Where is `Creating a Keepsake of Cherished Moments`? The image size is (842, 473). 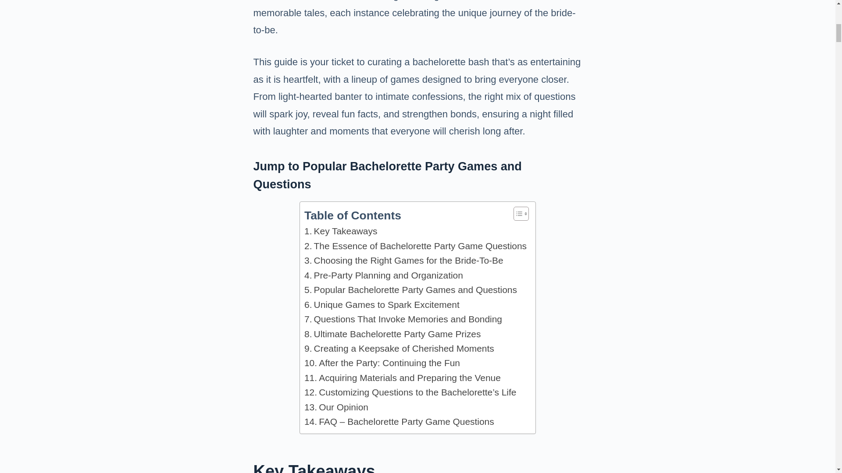 Creating a Keepsake of Cherished Moments is located at coordinates (399, 348).